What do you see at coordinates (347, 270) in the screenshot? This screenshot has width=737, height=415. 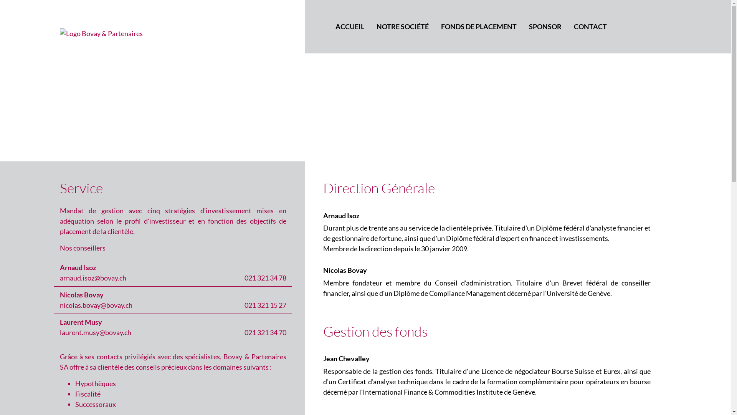 I see `Nicolas Bovay` at bounding box center [347, 270].